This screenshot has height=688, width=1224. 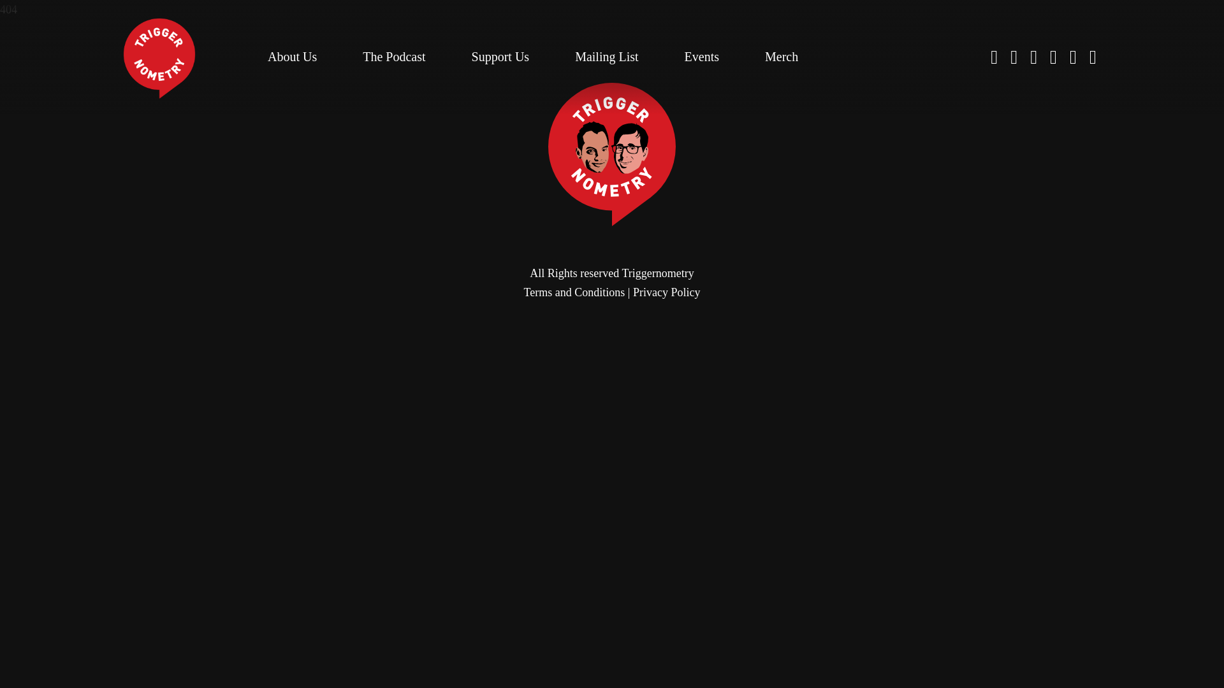 What do you see at coordinates (574, 292) in the screenshot?
I see `Terms and Conditions` at bounding box center [574, 292].